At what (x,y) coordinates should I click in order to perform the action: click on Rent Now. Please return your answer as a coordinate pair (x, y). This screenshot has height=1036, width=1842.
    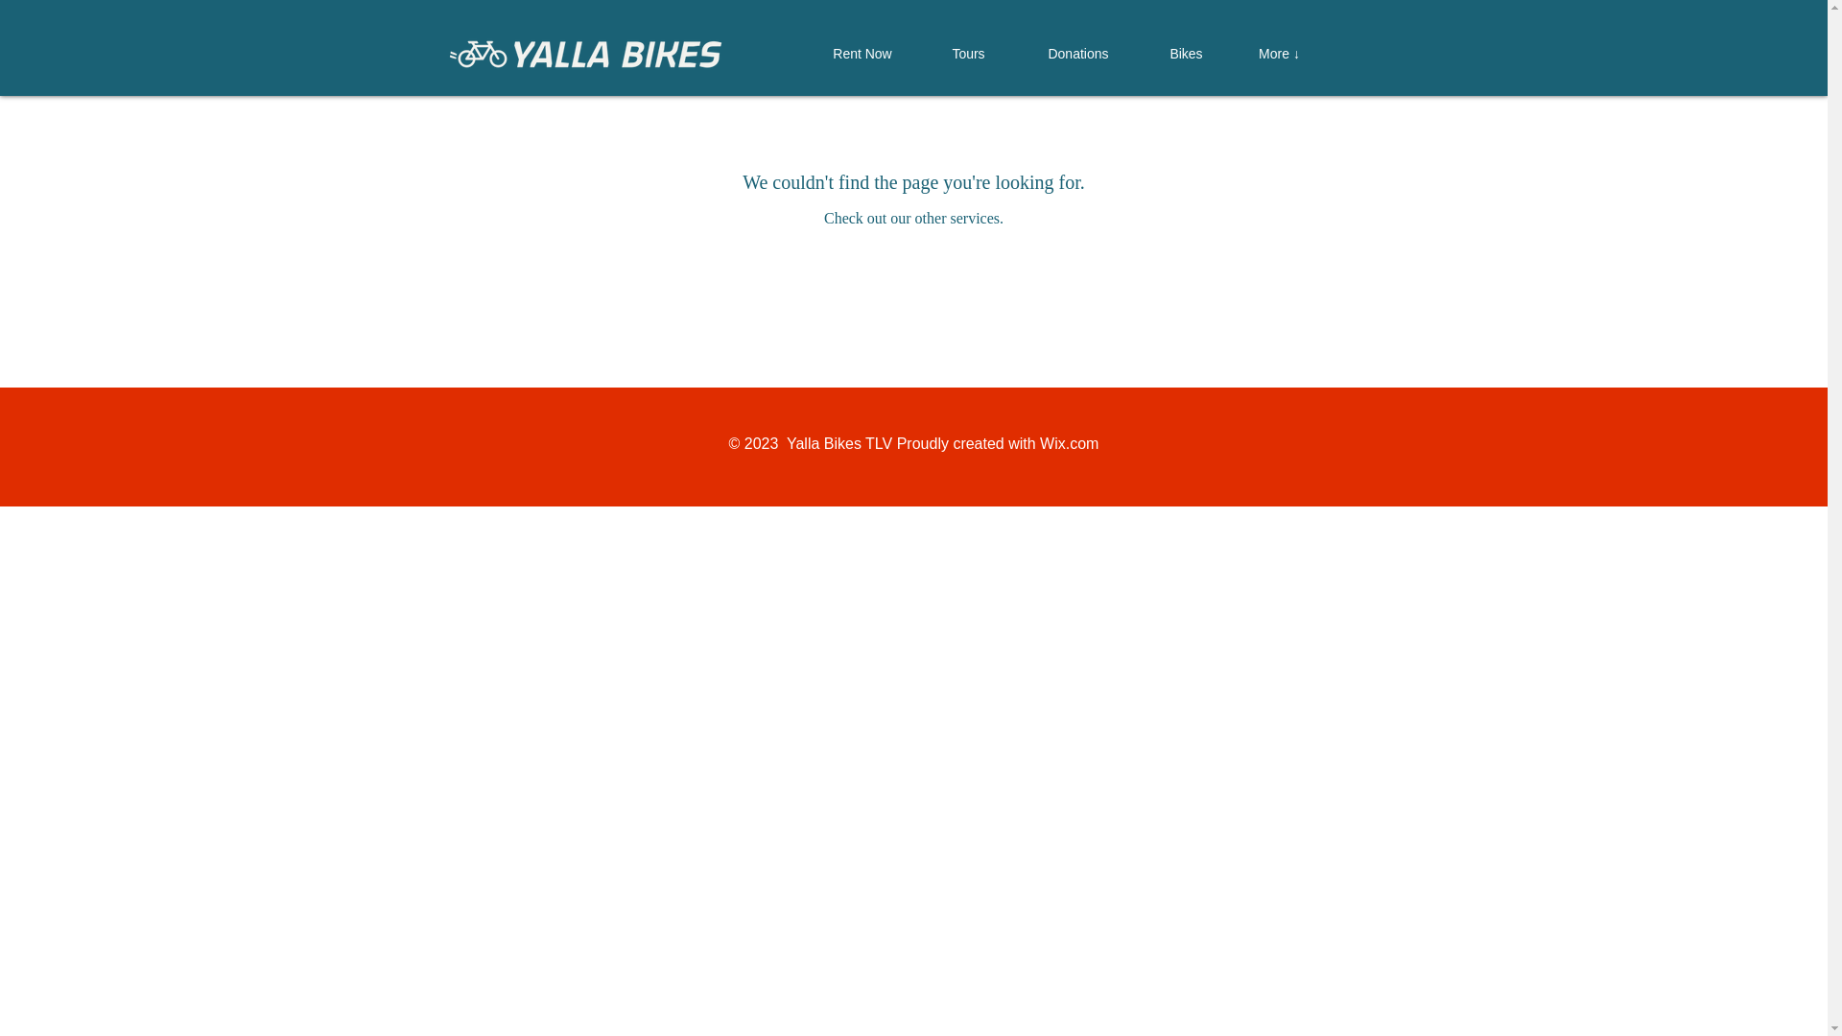
    Looking at the image, I should click on (862, 54).